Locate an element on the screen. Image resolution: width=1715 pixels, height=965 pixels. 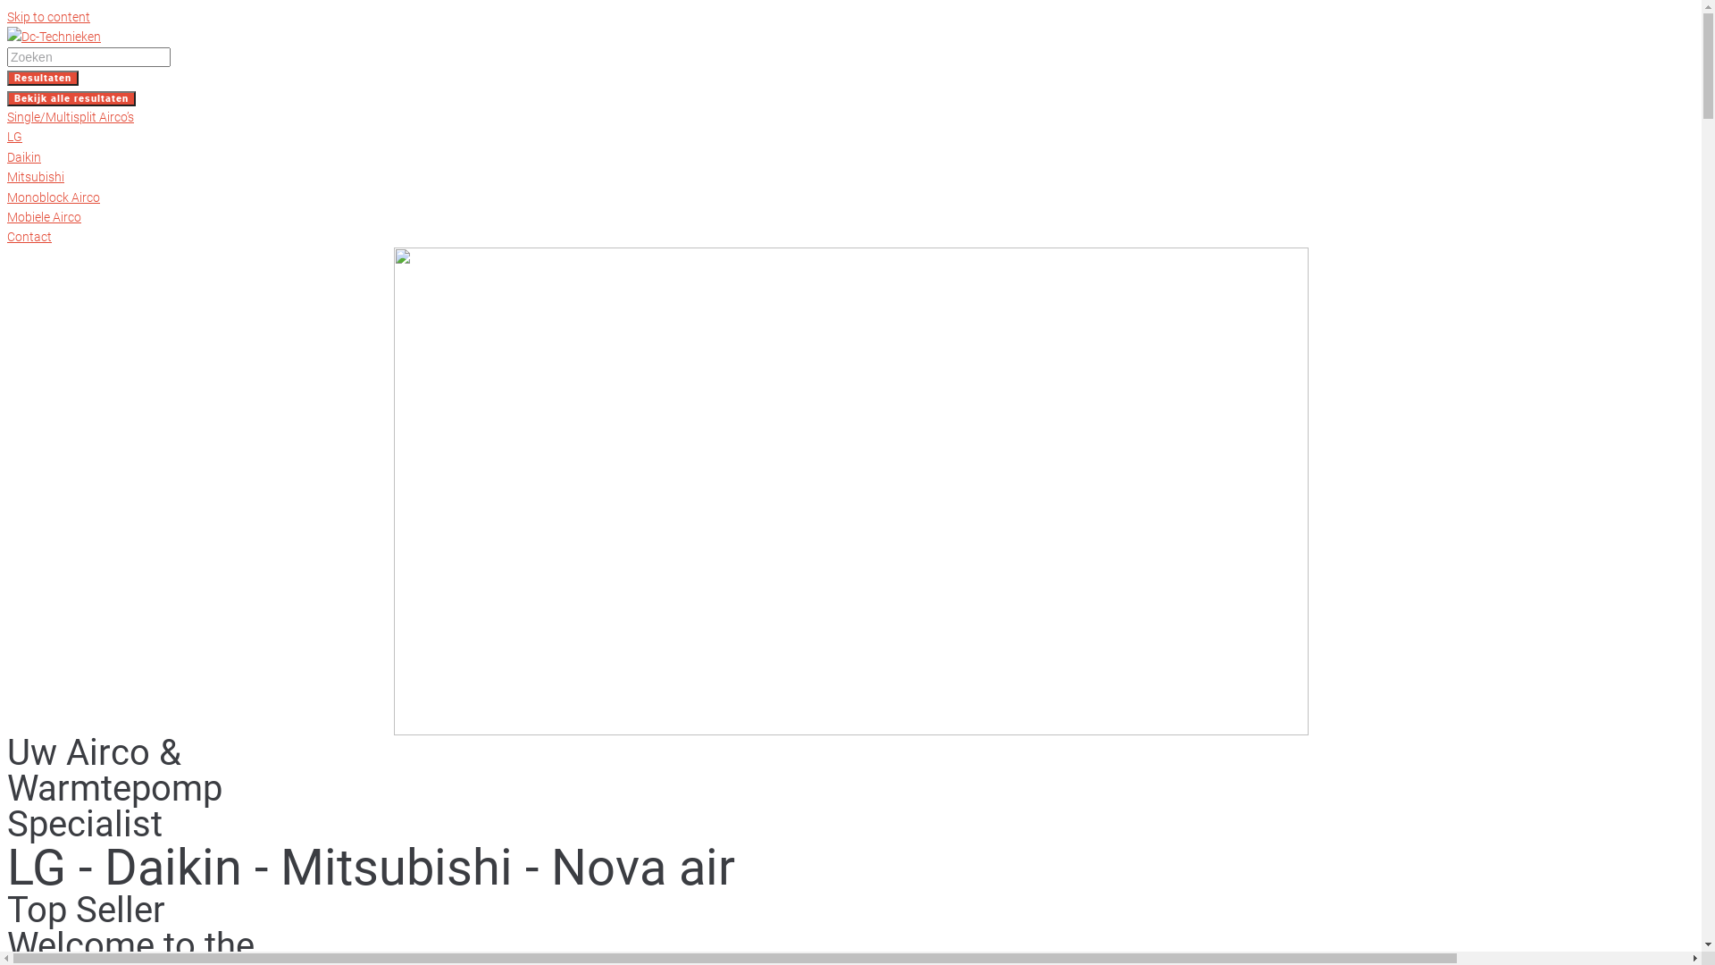
Bekijk alle resultaten is located at coordinates (71, 98).